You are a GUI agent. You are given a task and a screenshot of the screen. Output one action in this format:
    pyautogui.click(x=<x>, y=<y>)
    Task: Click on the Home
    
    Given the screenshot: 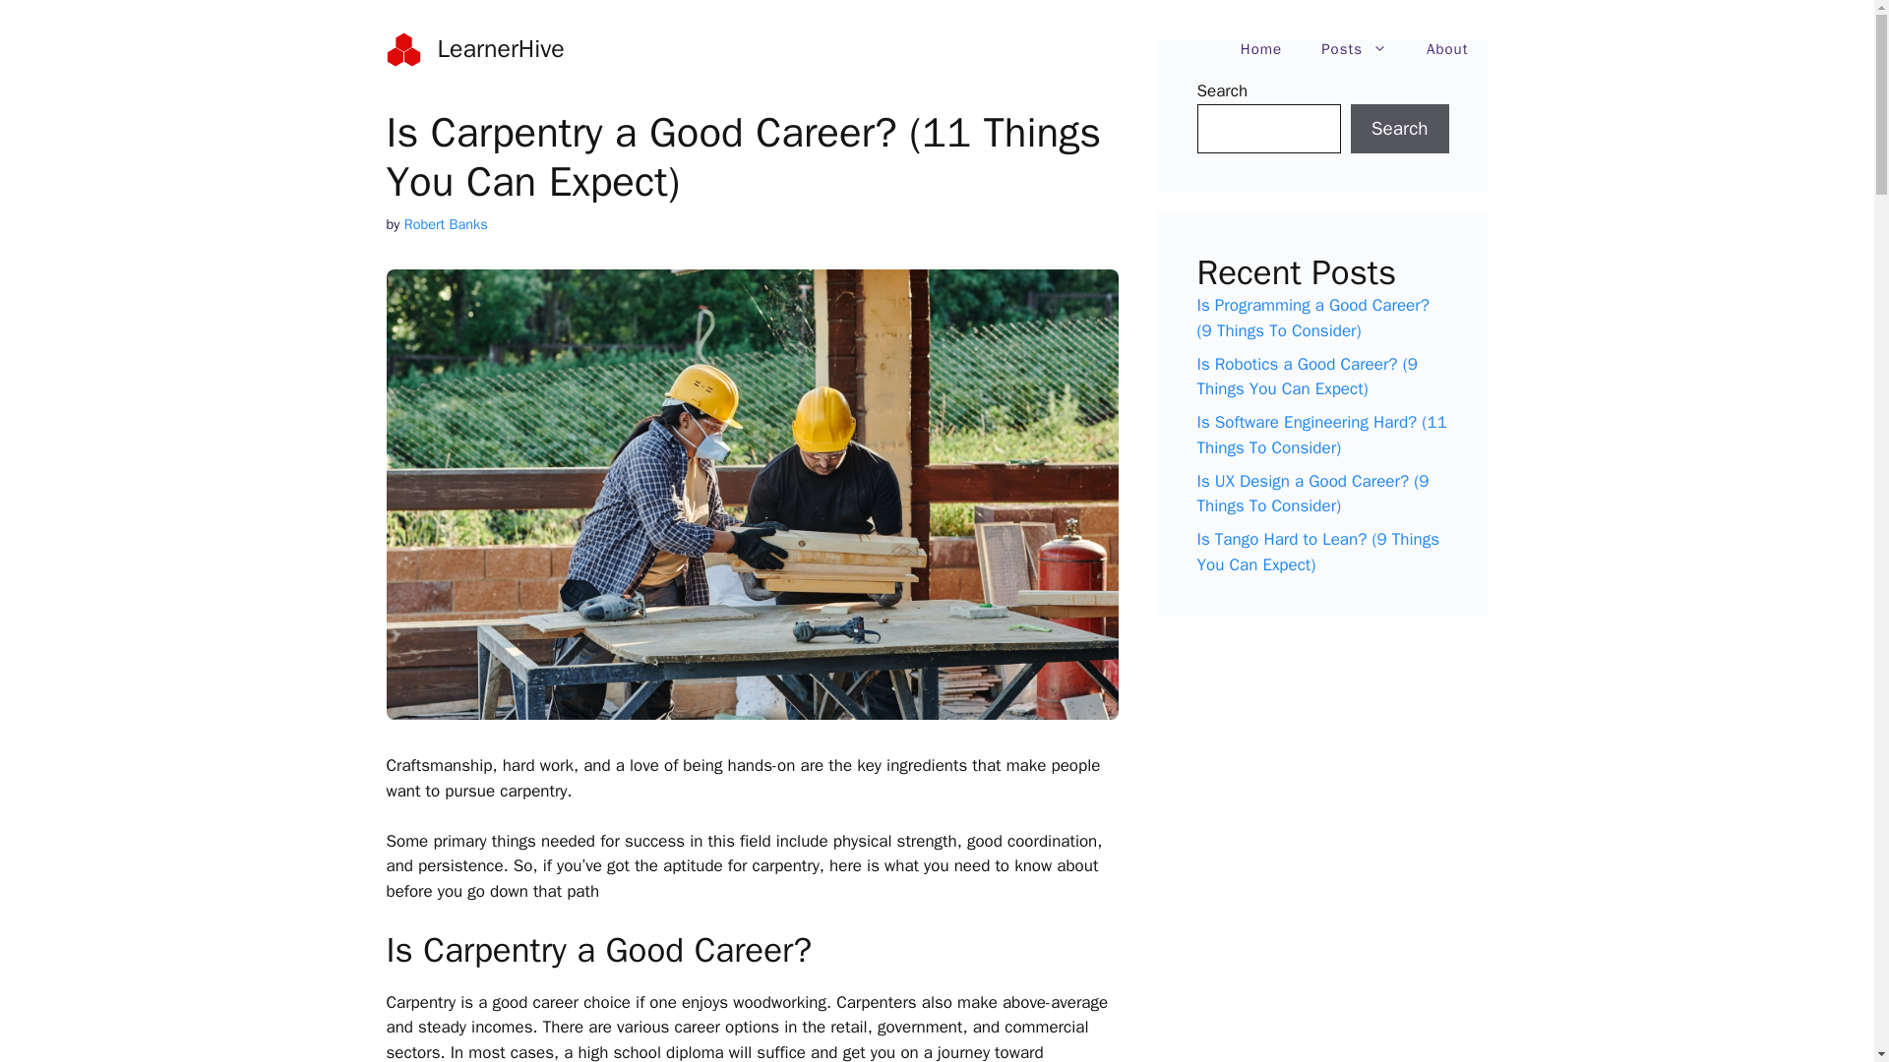 What is the action you would take?
    pyautogui.click(x=1260, y=49)
    